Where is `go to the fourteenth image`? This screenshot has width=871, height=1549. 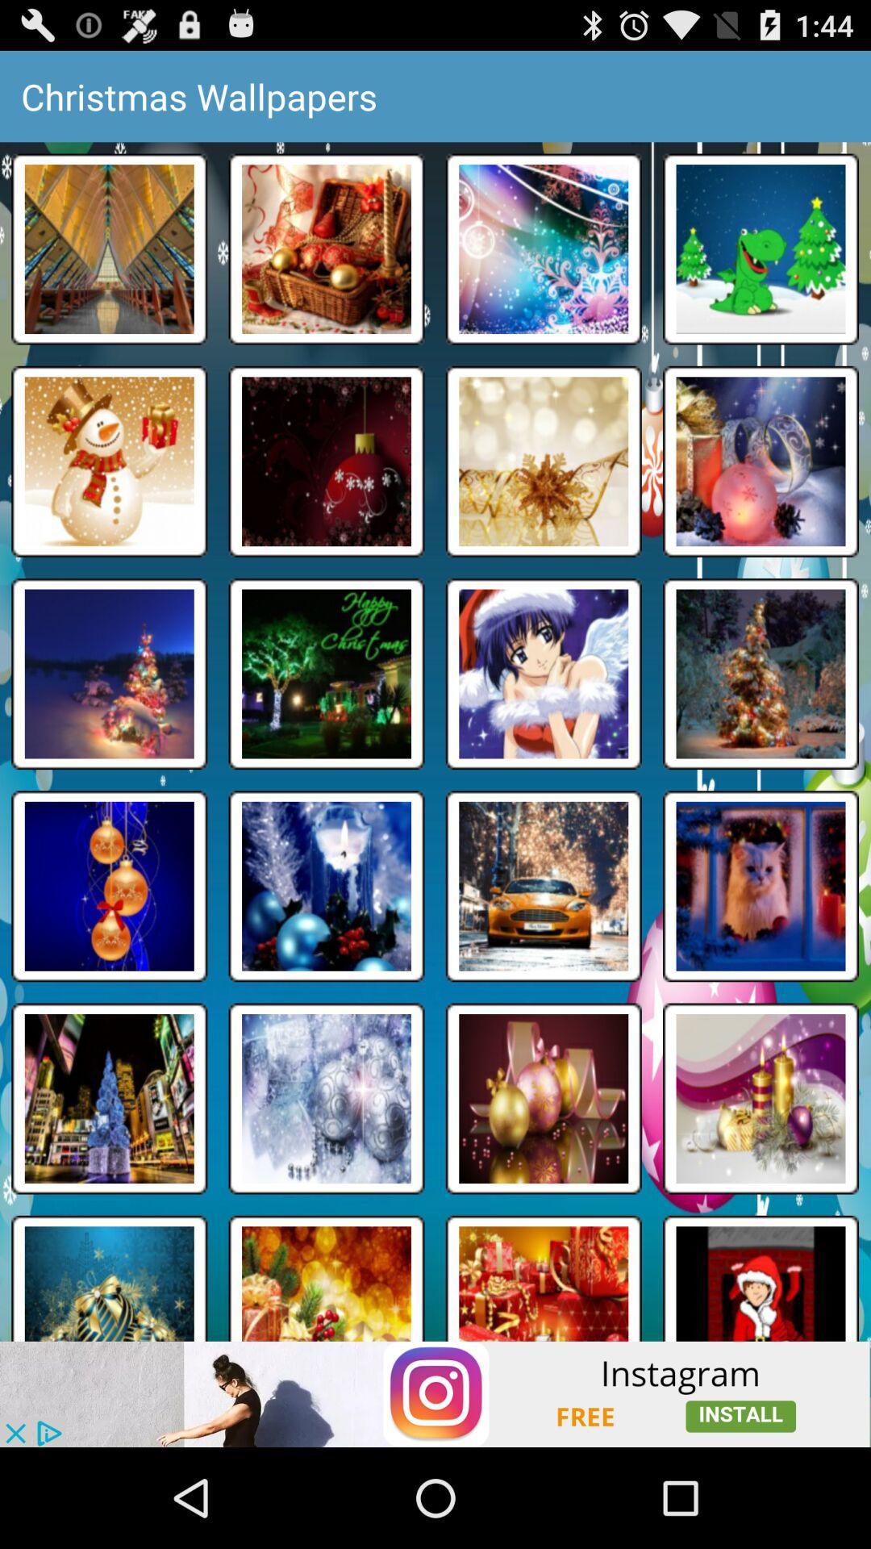 go to the fourteenth image is located at coordinates (326, 886).